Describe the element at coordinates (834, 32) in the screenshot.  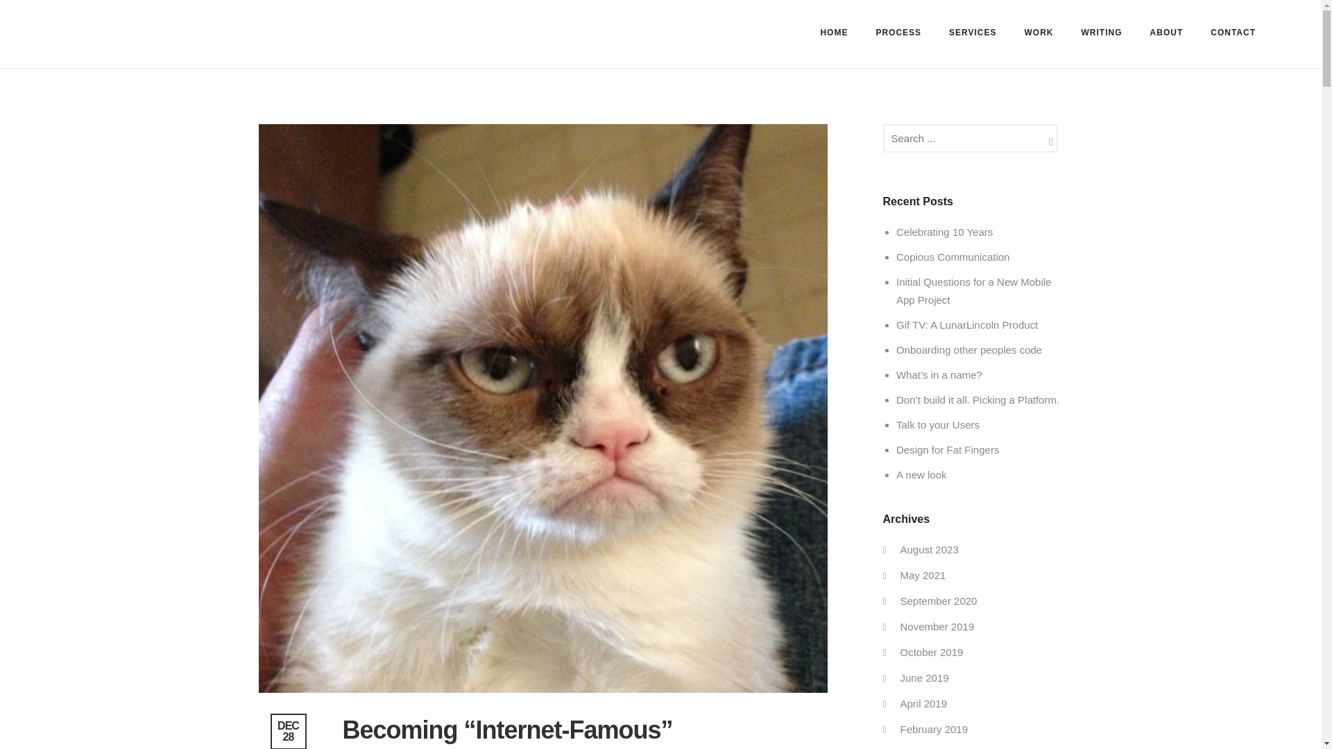
I see `HOME` at that location.